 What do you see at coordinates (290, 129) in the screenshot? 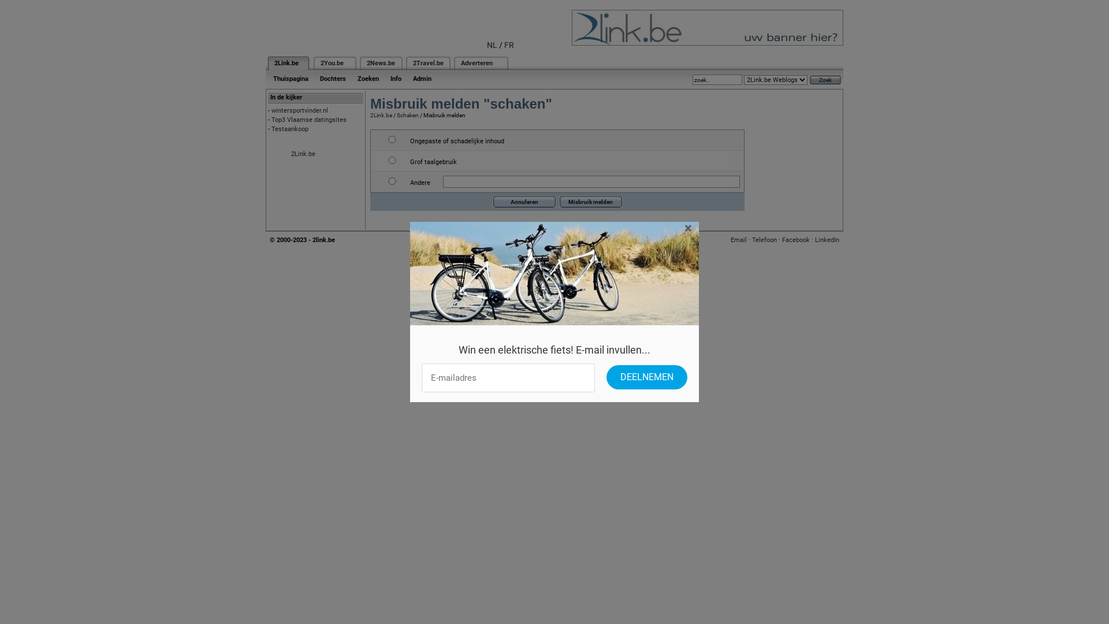
I see `Testaankoop` at bounding box center [290, 129].